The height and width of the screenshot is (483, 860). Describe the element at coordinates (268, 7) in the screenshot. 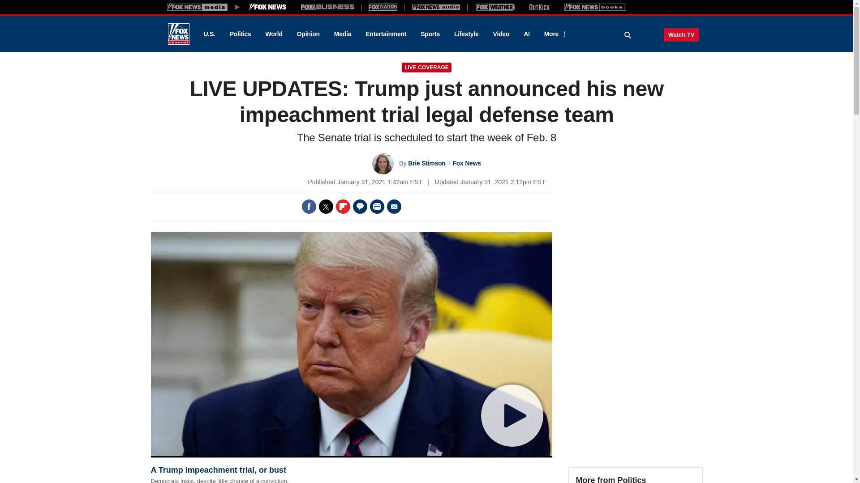

I see `Fox News Media` at that location.